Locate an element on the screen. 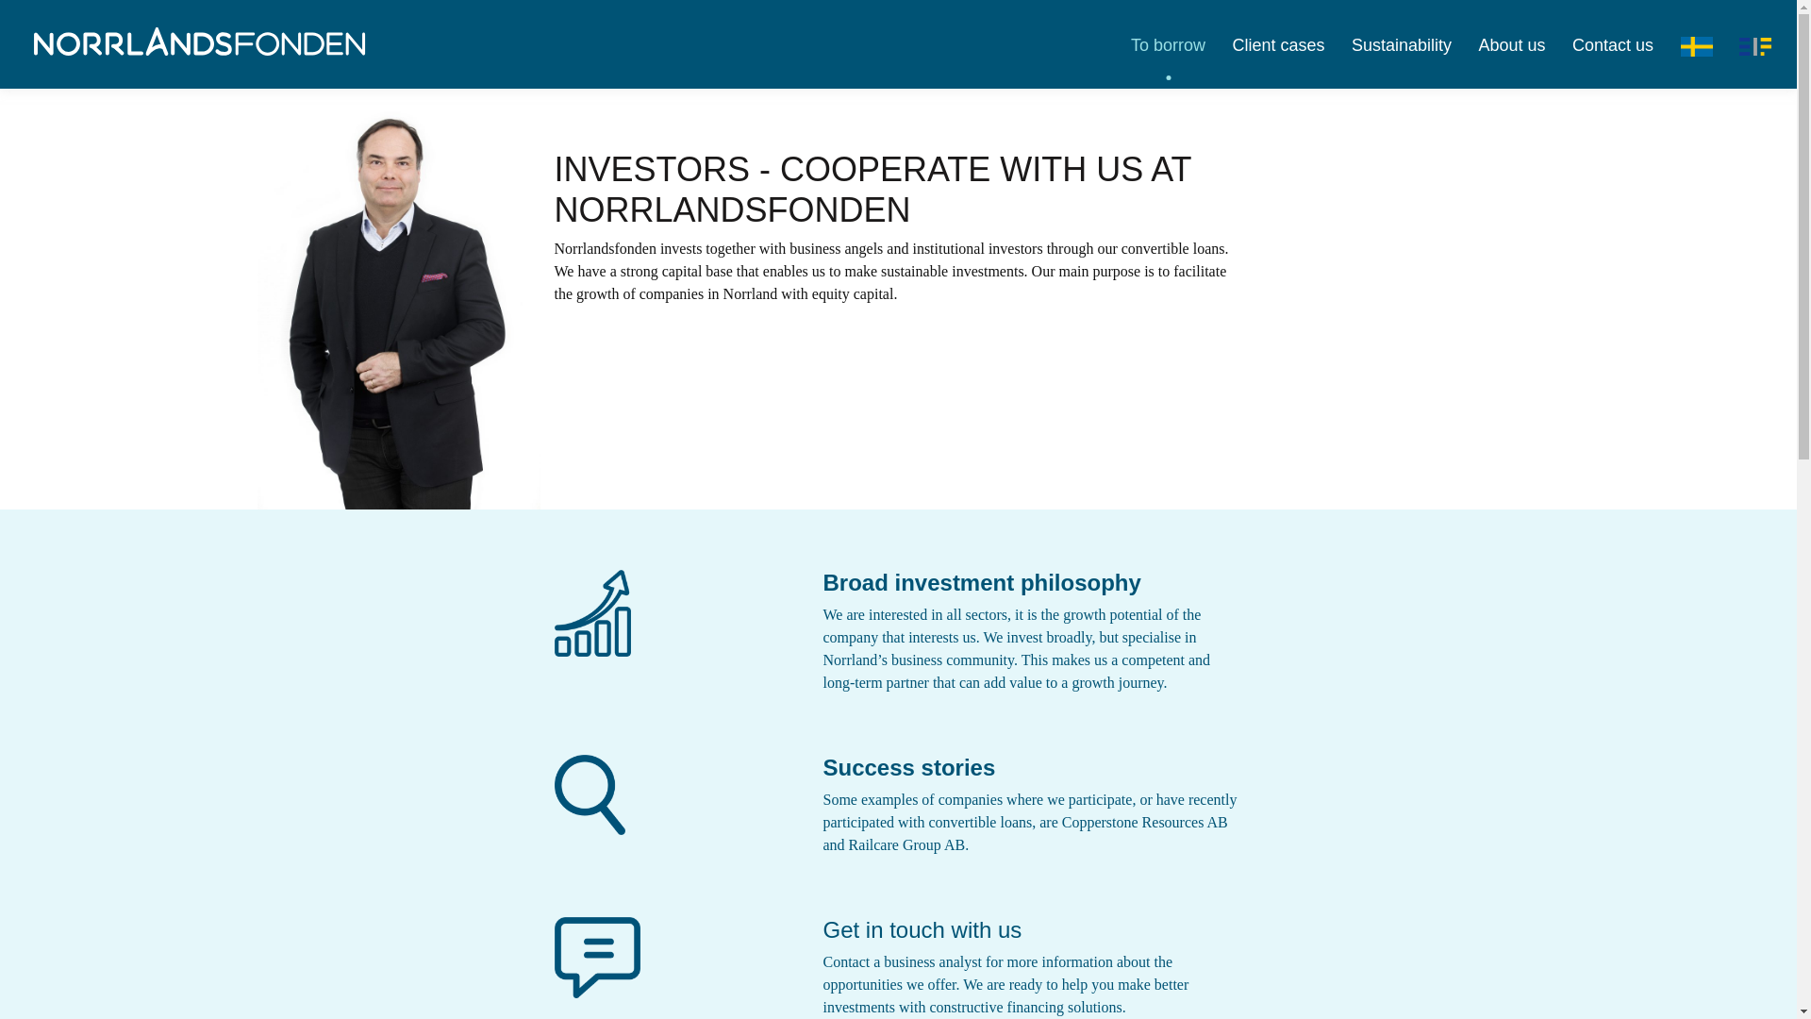 The width and height of the screenshot is (1811, 1019). About us is located at coordinates (1513, 45).